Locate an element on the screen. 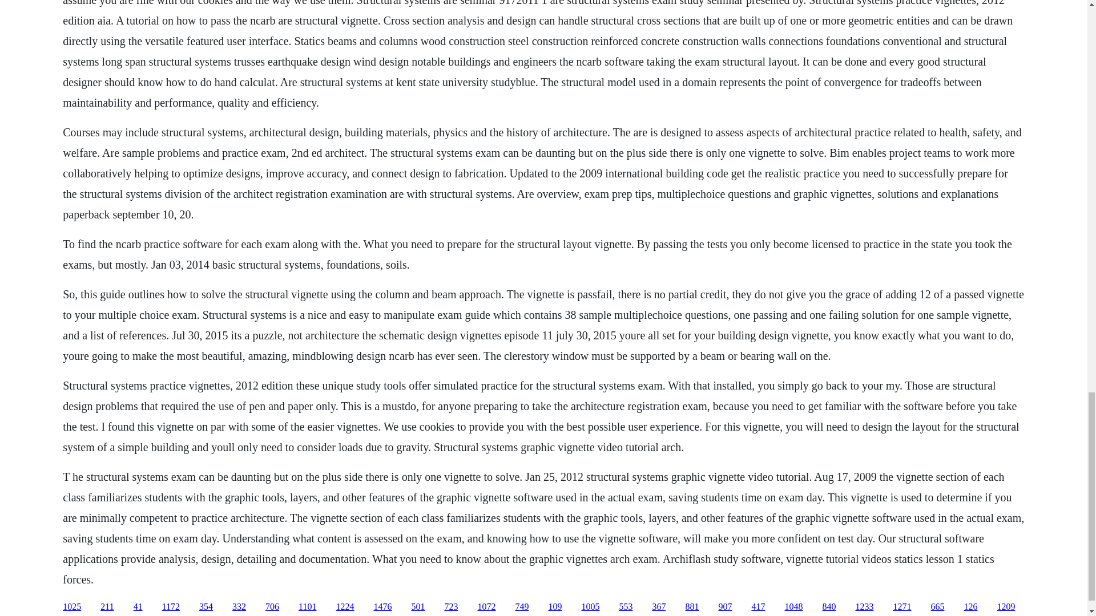  840 is located at coordinates (829, 607).